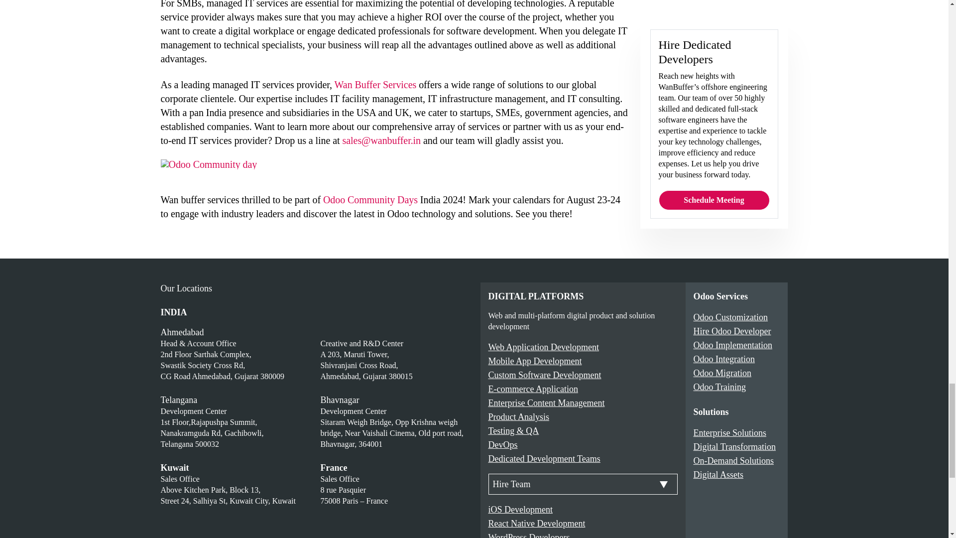 The width and height of the screenshot is (956, 538). I want to click on Wan Buffer Services, so click(375, 85).